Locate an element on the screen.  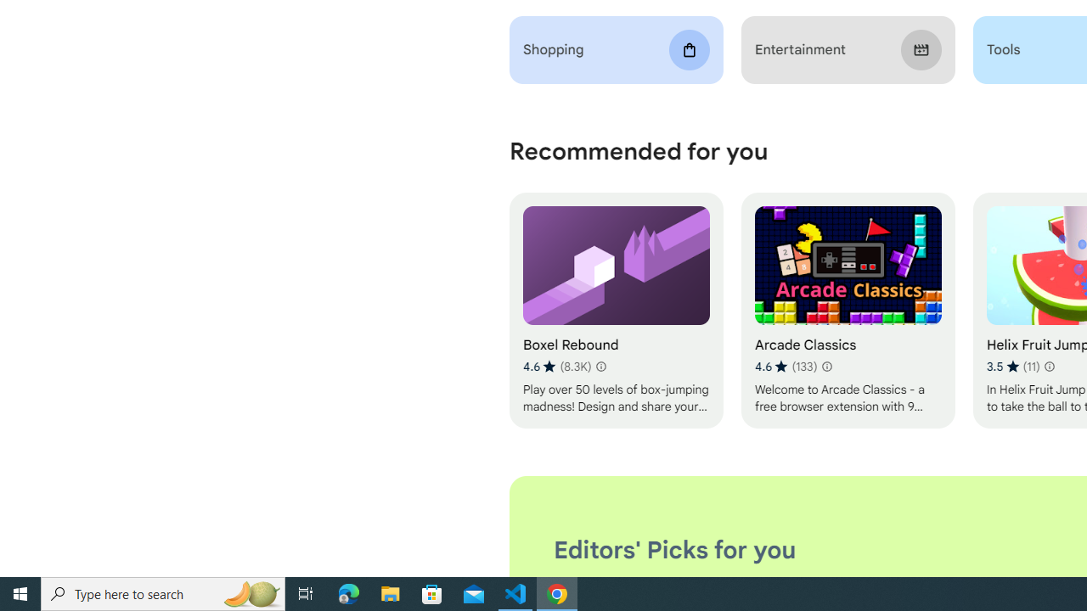
Learn more about results and reviews "Arcade Classics" is located at coordinates (825, 367).